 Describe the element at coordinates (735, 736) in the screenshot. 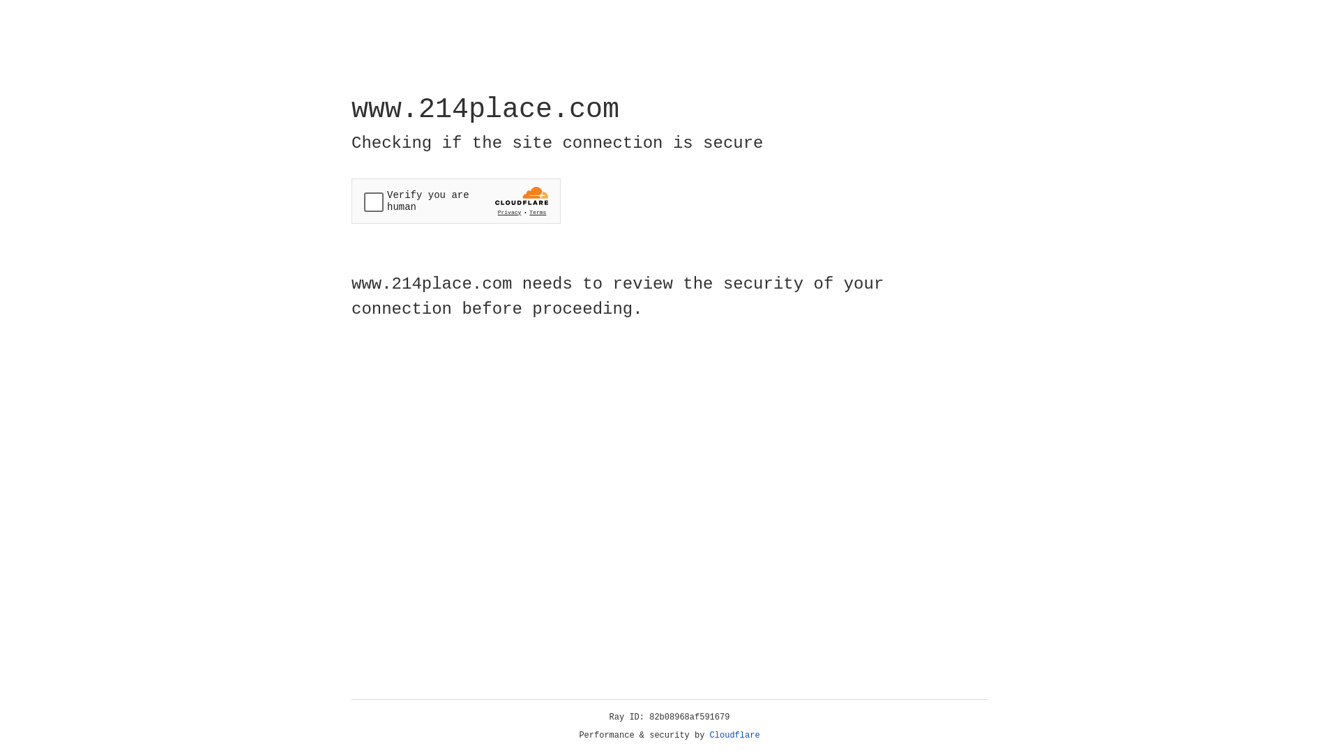

I see `Cloudflare` at that location.